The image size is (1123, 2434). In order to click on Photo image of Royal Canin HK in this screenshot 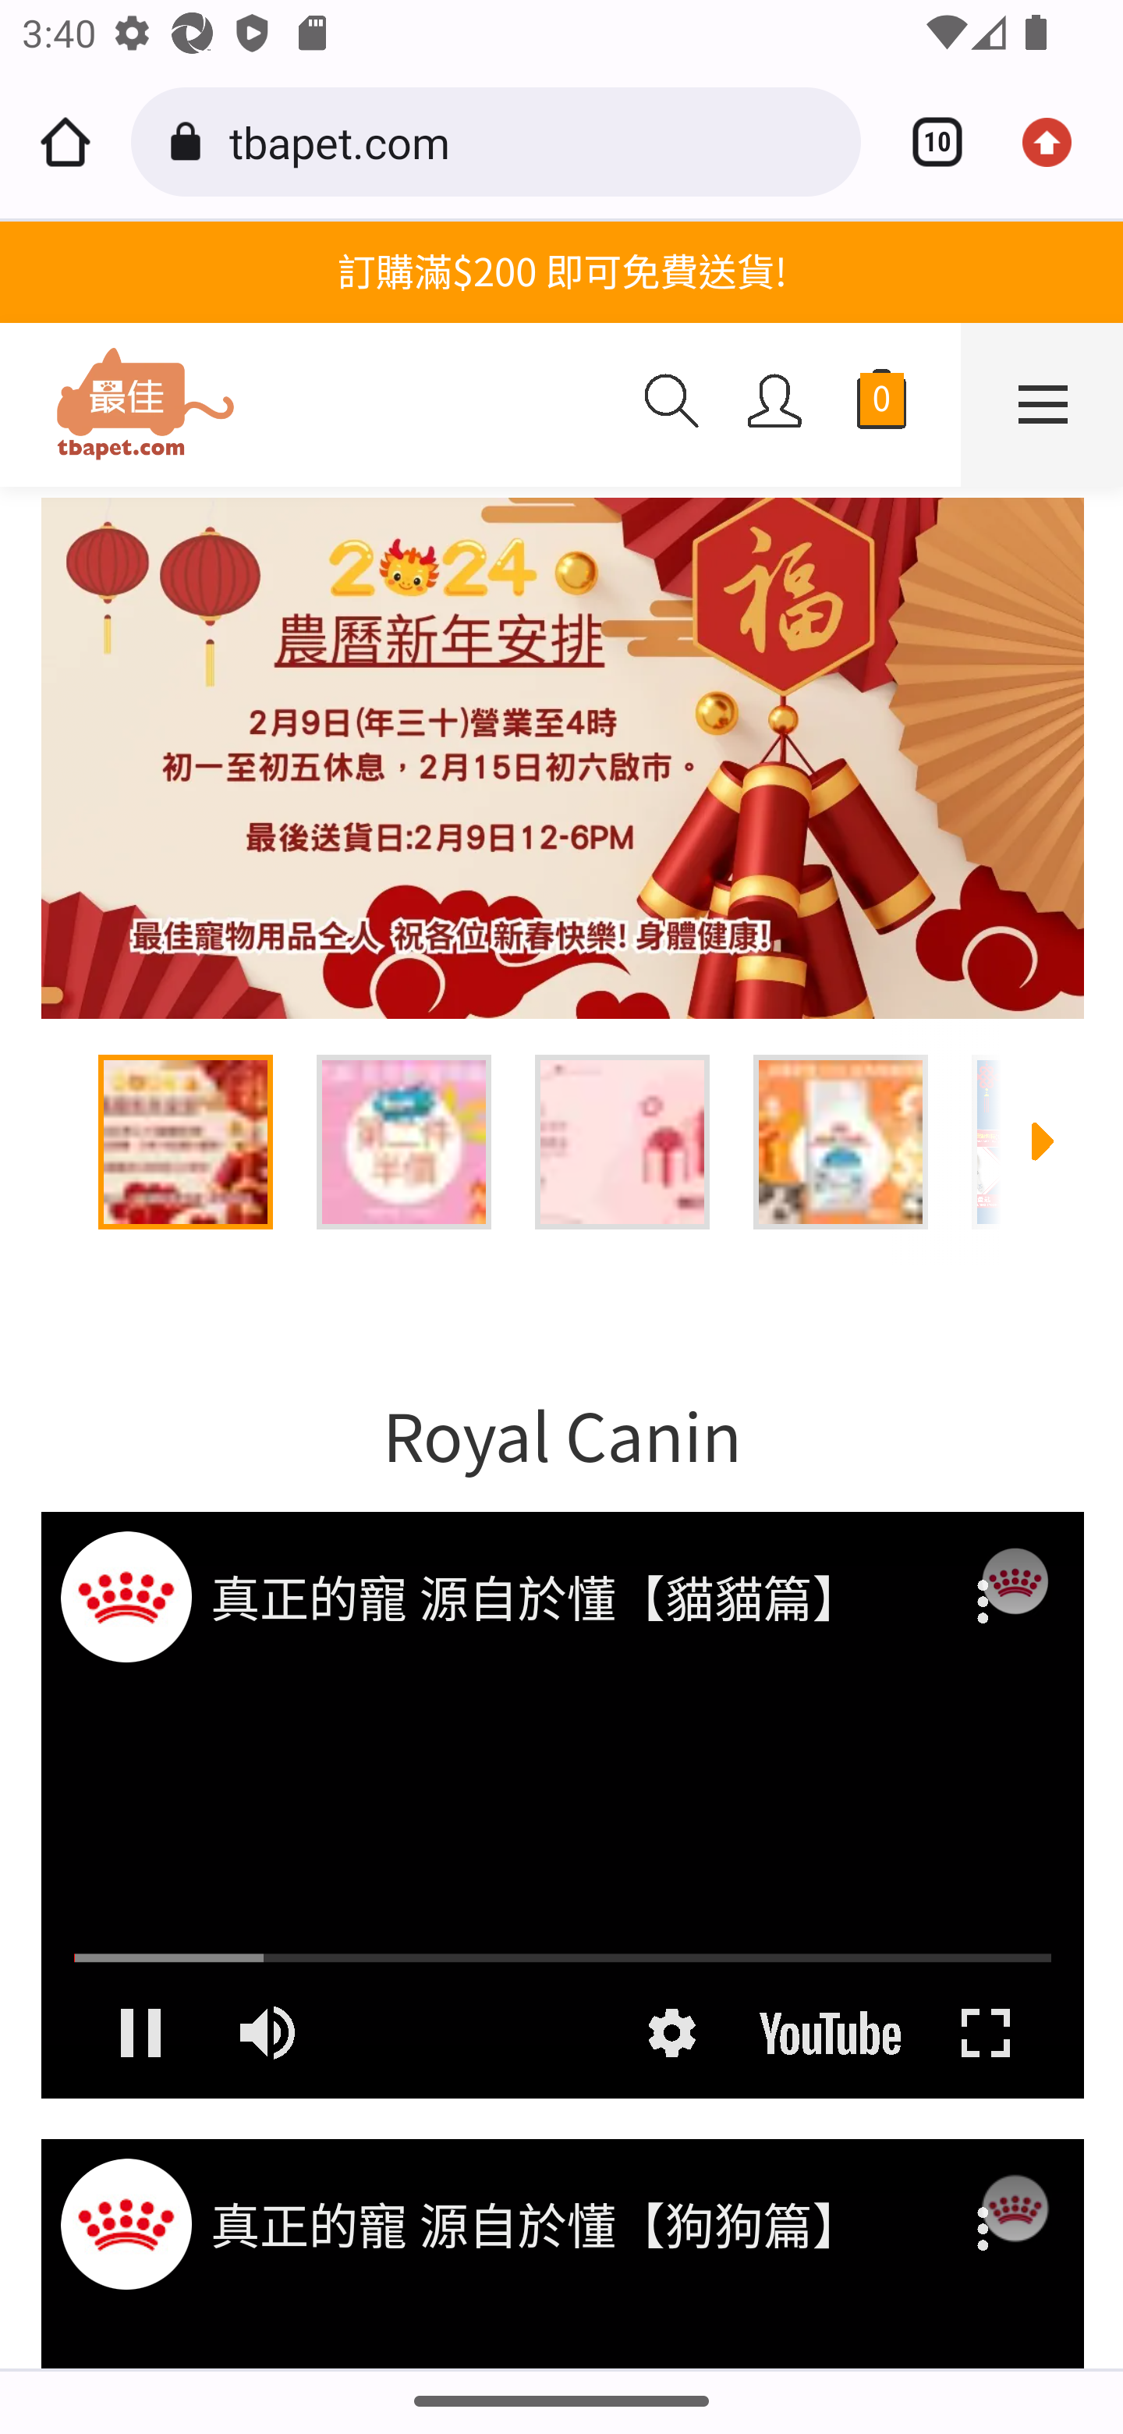, I will do `click(125, 1595)`.